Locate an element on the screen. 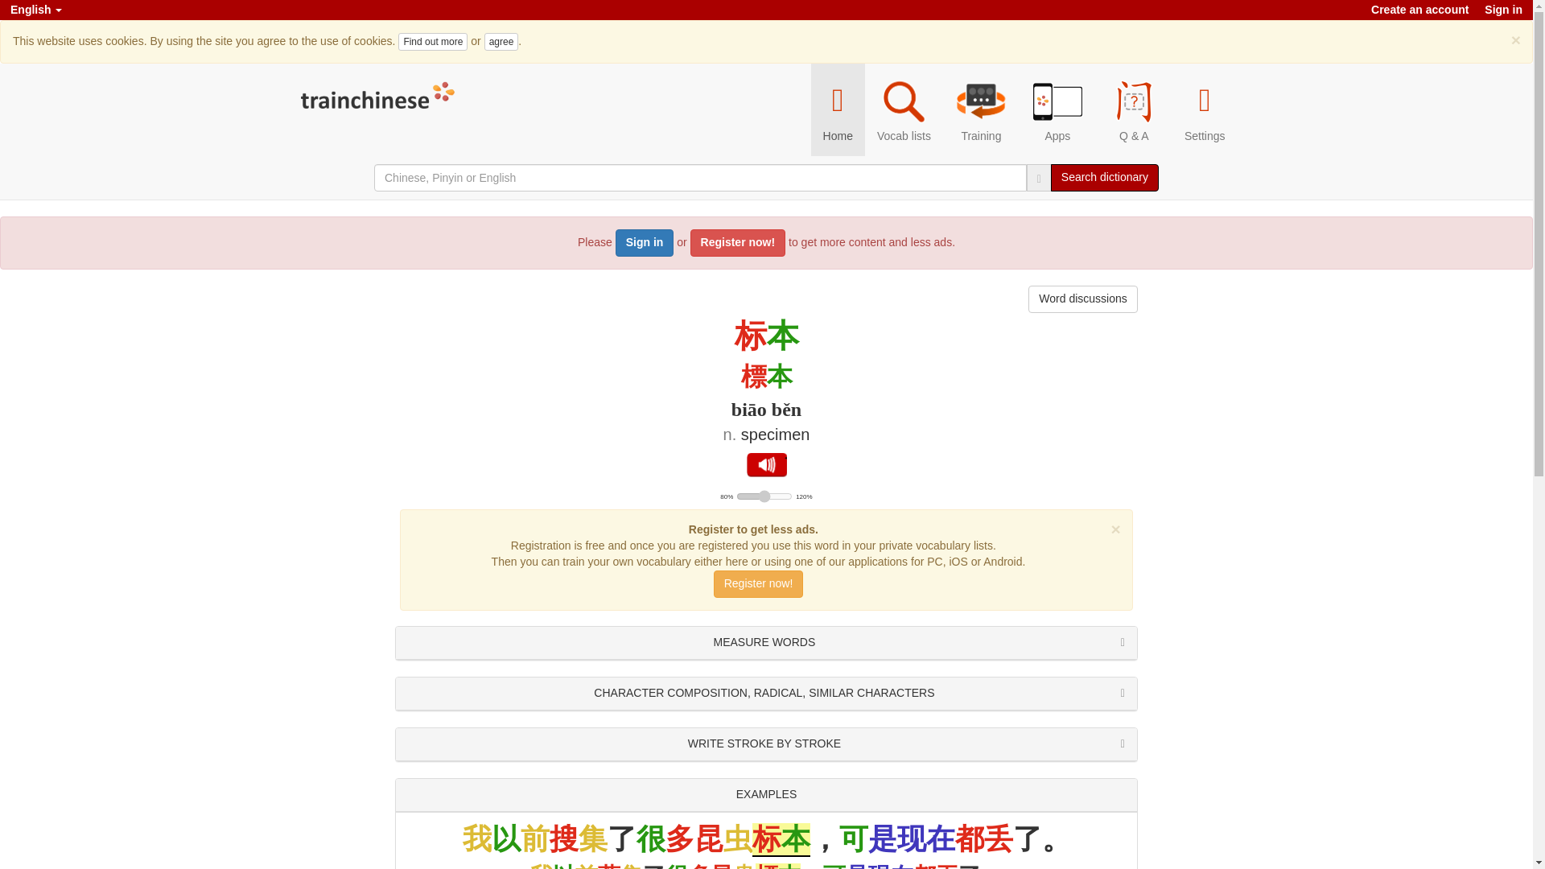  Register now! is located at coordinates (758, 584).